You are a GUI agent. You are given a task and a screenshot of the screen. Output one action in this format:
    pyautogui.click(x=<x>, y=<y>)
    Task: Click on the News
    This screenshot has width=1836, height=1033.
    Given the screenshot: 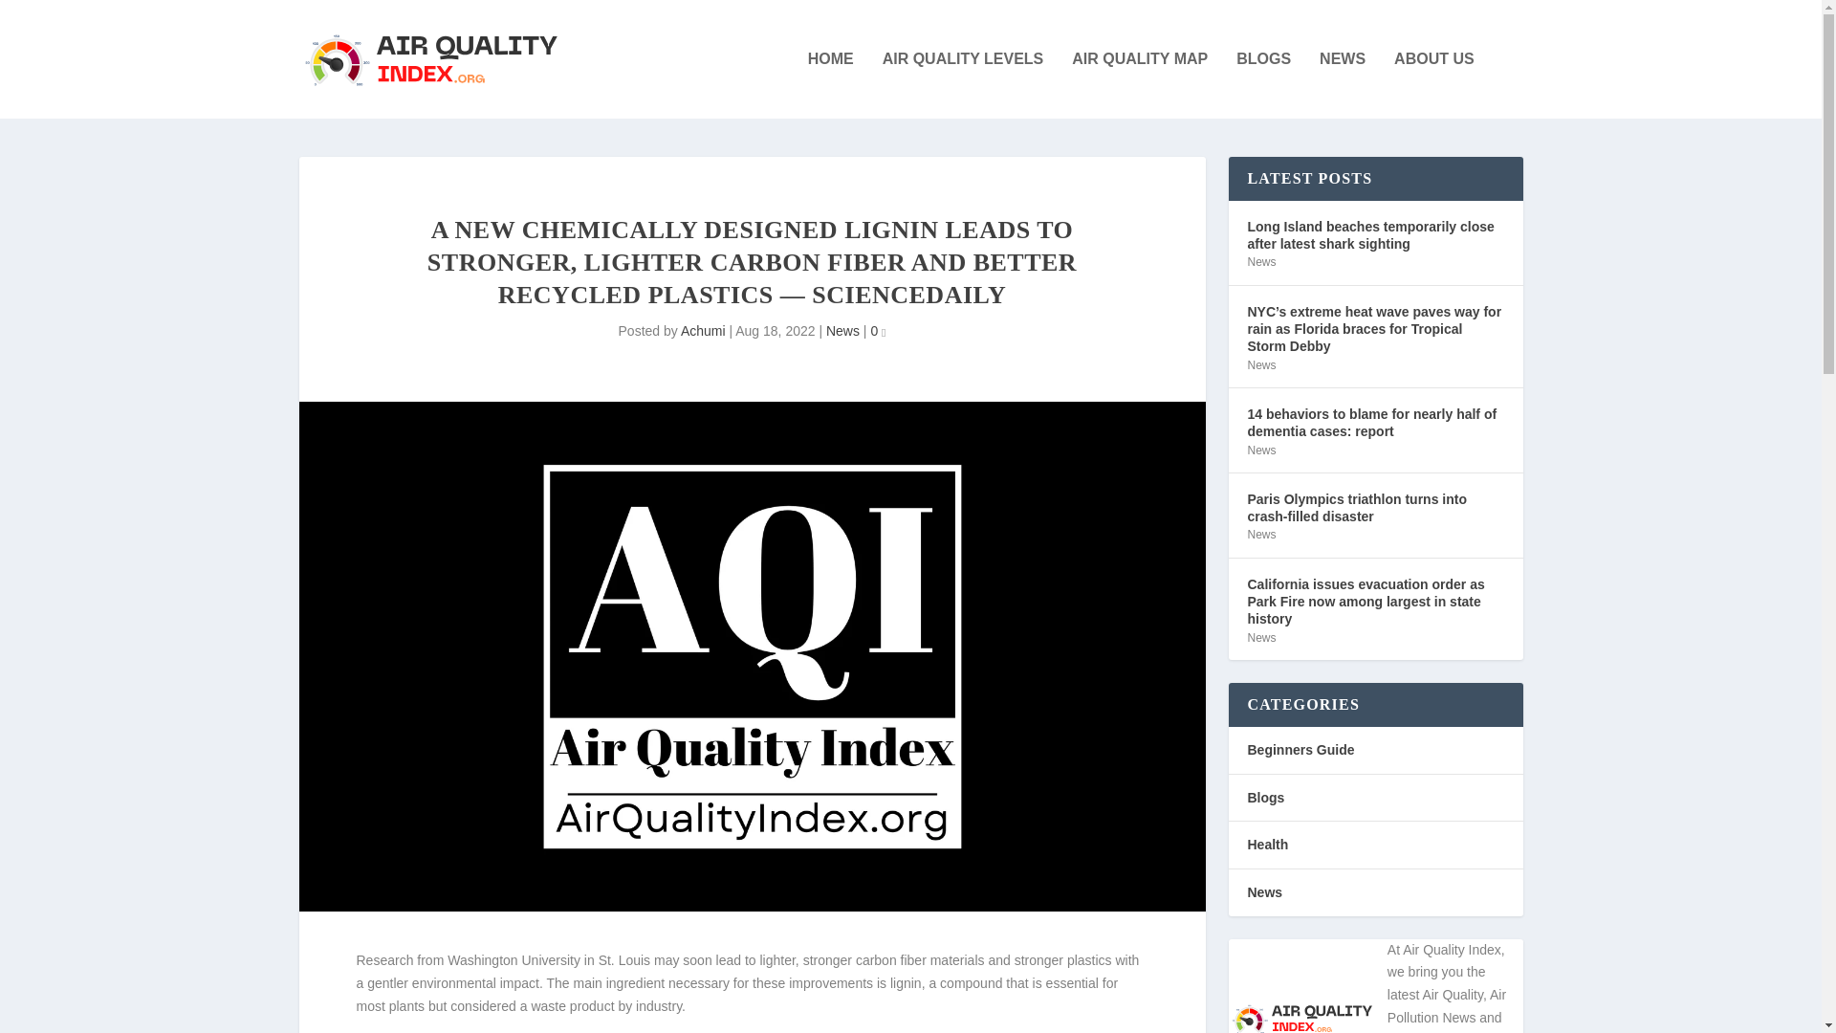 What is the action you would take?
    pyautogui.click(x=1260, y=451)
    